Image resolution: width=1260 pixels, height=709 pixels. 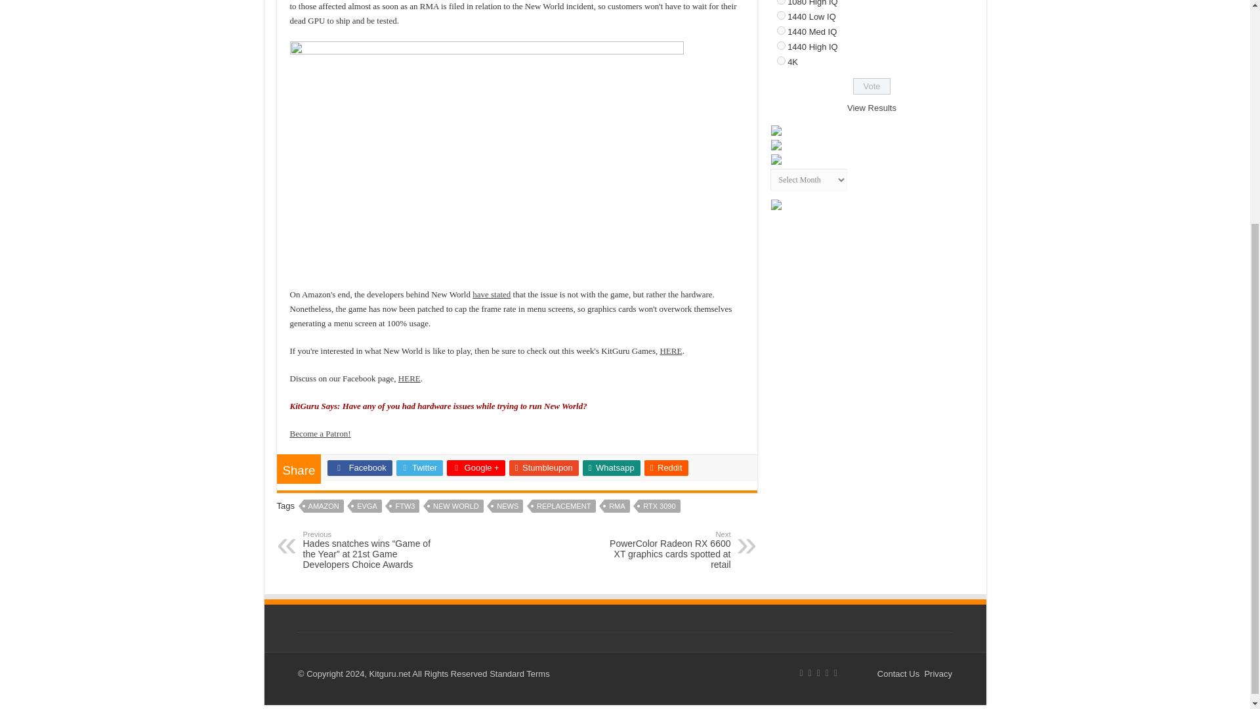 What do you see at coordinates (781, 30) in the screenshot?
I see `1383` at bounding box center [781, 30].